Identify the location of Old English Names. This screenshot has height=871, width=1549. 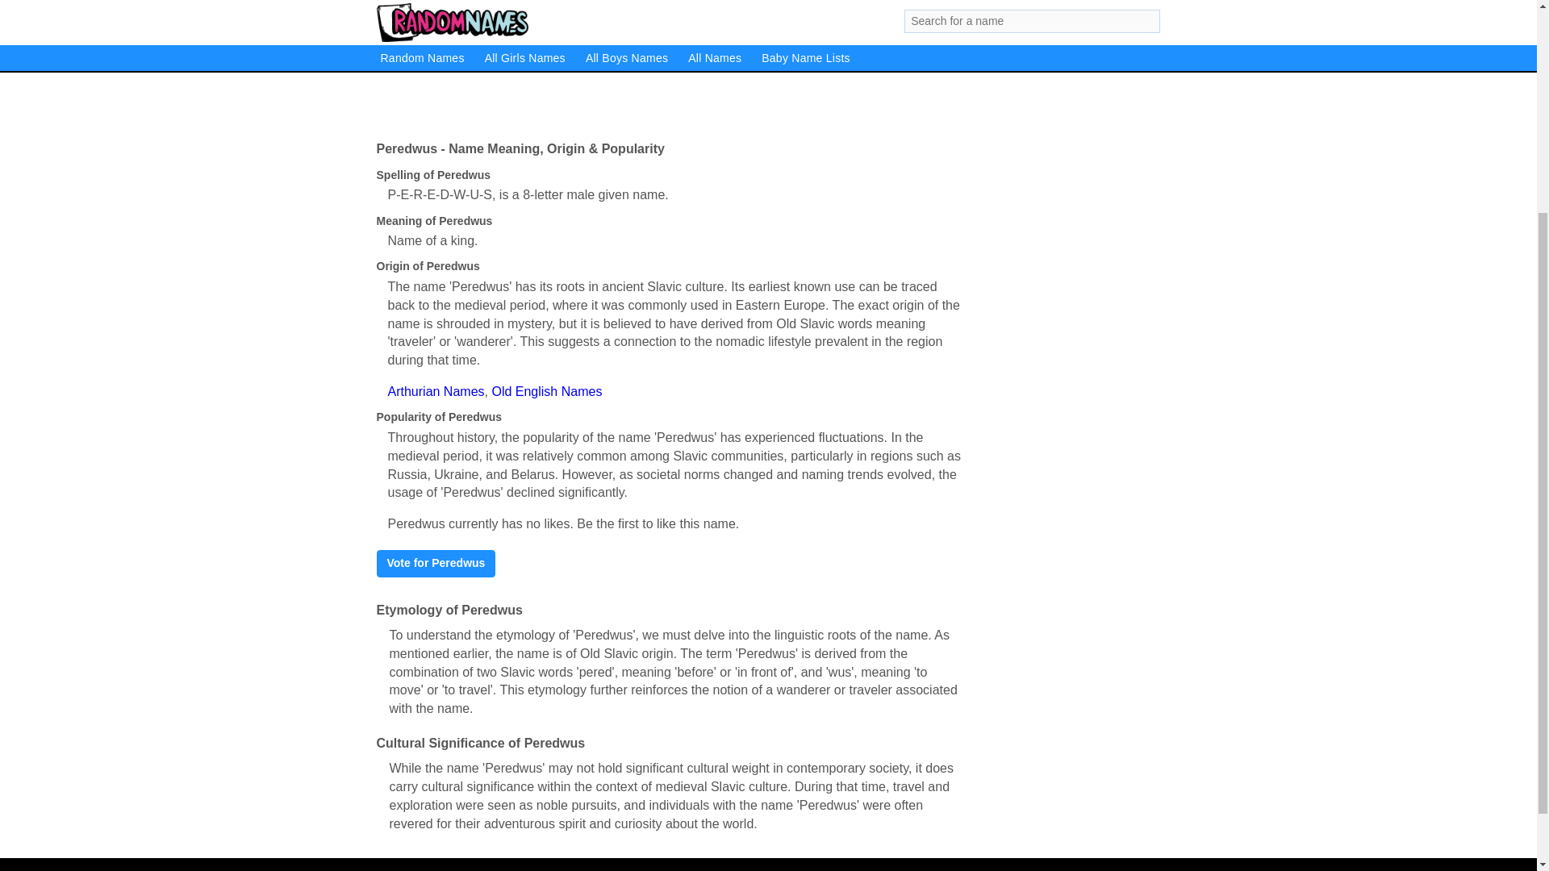
(546, 391).